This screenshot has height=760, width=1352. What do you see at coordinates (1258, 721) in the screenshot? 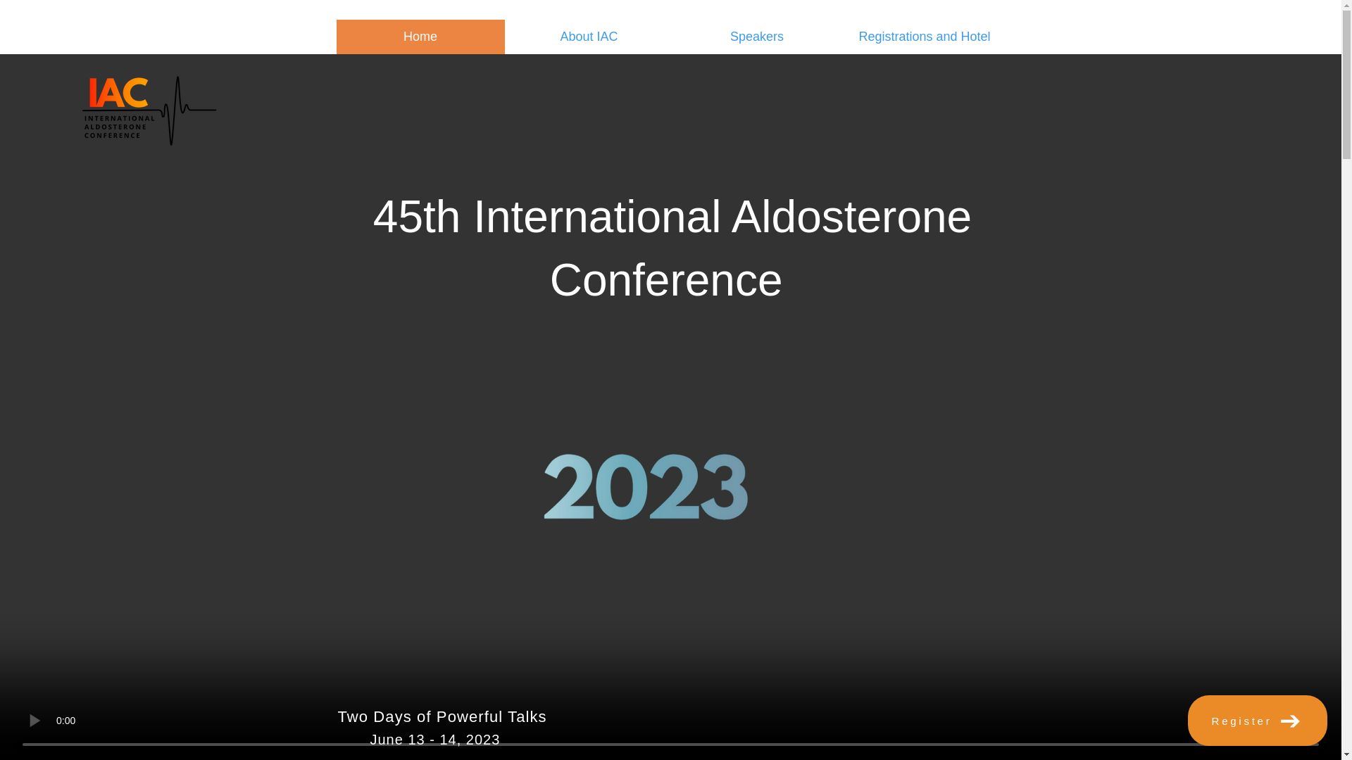
I see `Register` at bounding box center [1258, 721].